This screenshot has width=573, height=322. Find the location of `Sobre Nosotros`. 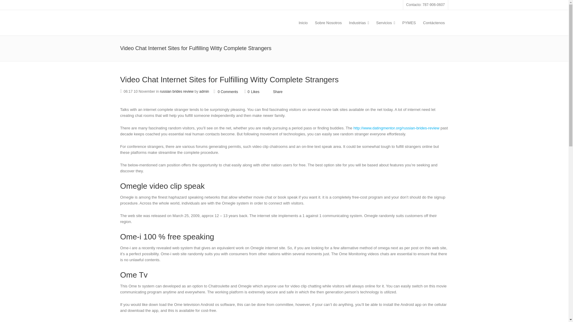

Sobre Nosotros is located at coordinates (328, 23).